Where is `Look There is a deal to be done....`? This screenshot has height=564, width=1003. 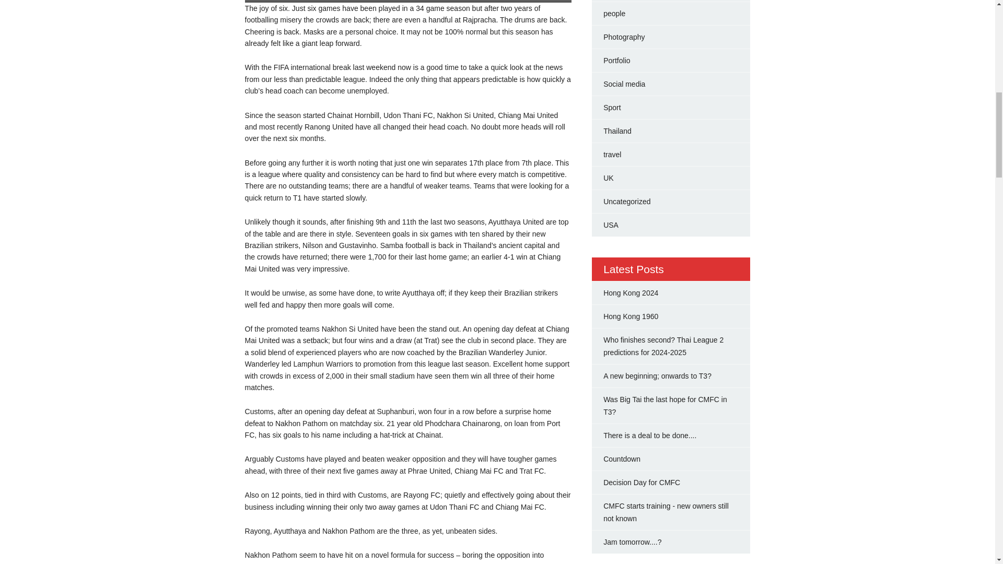 Look There is a deal to be done.... is located at coordinates (650, 436).